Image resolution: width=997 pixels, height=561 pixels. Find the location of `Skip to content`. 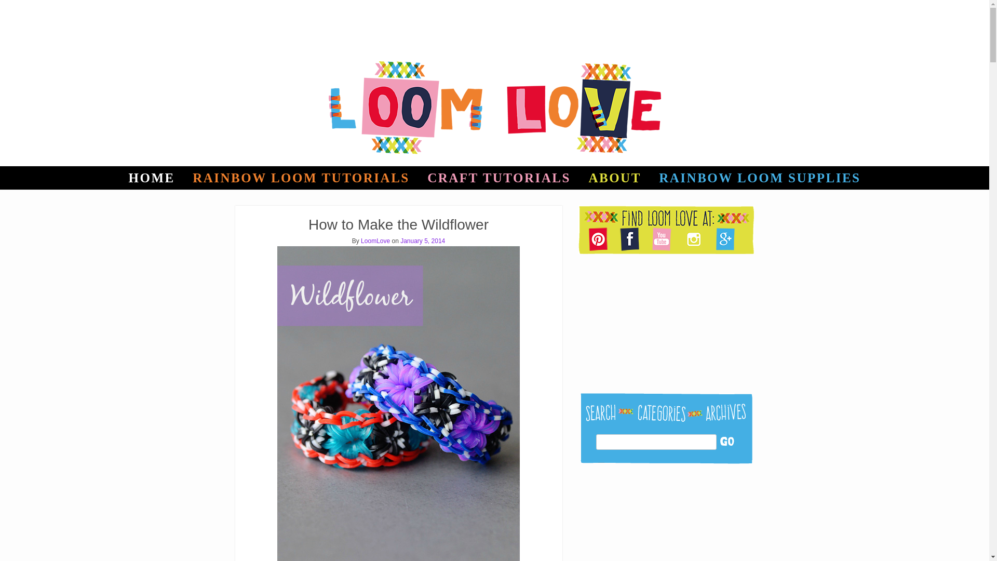

Skip to content is located at coordinates (27, 173).